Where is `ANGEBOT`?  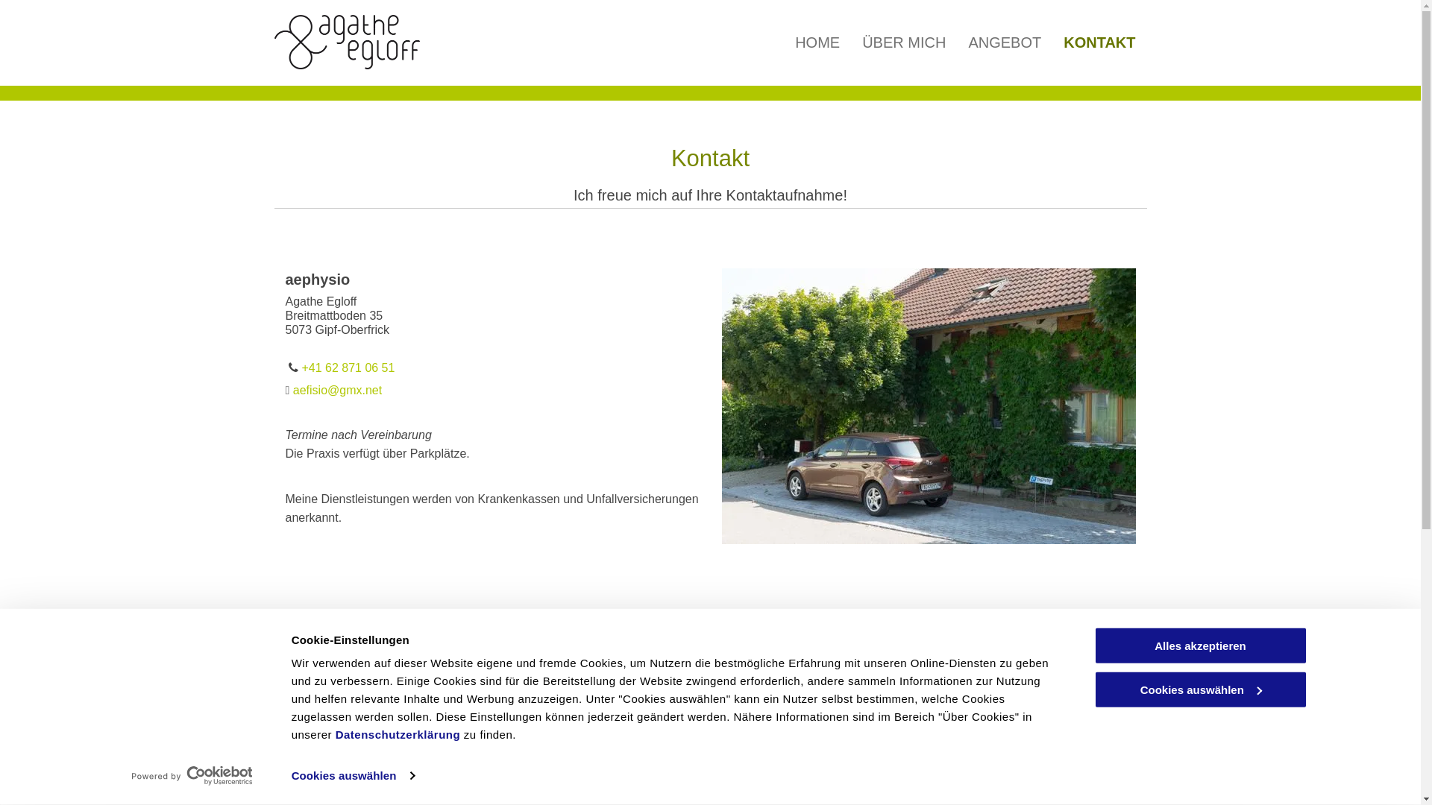 ANGEBOT is located at coordinates (1005, 43).